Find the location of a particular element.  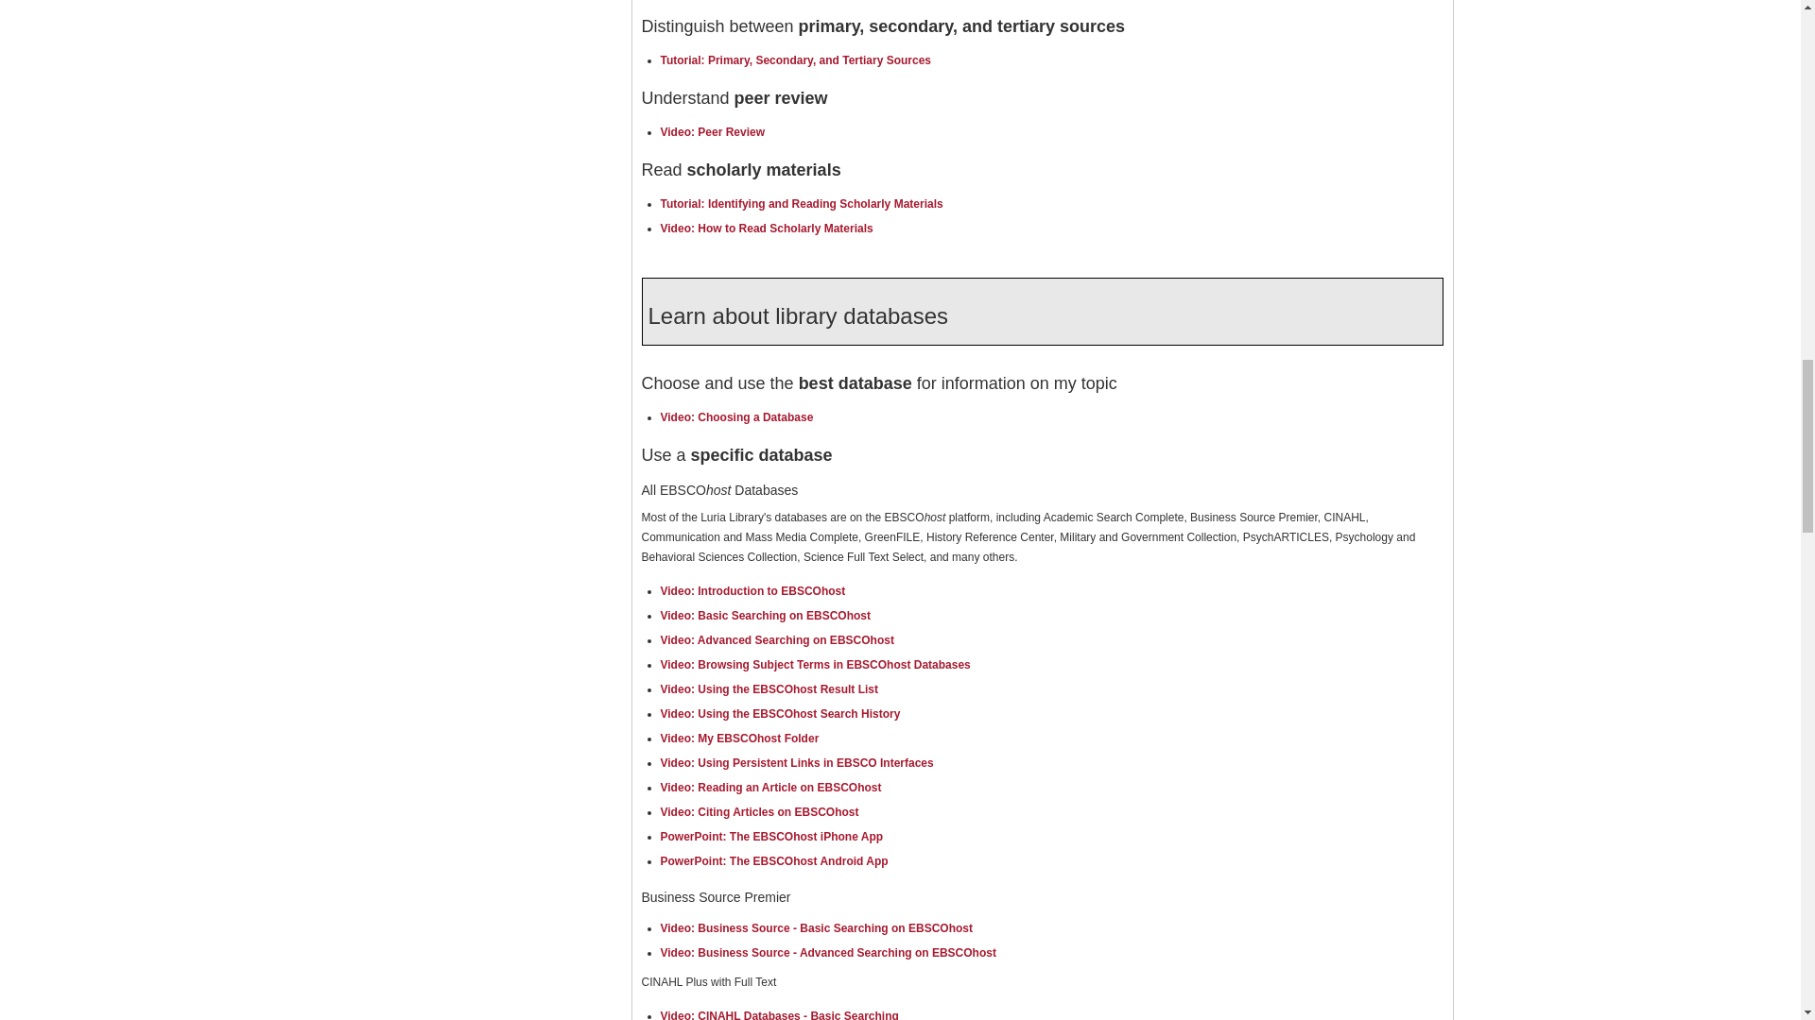

Tutorial: Primary, Secondary, and Tertiary Sources is located at coordinates (795, 60).